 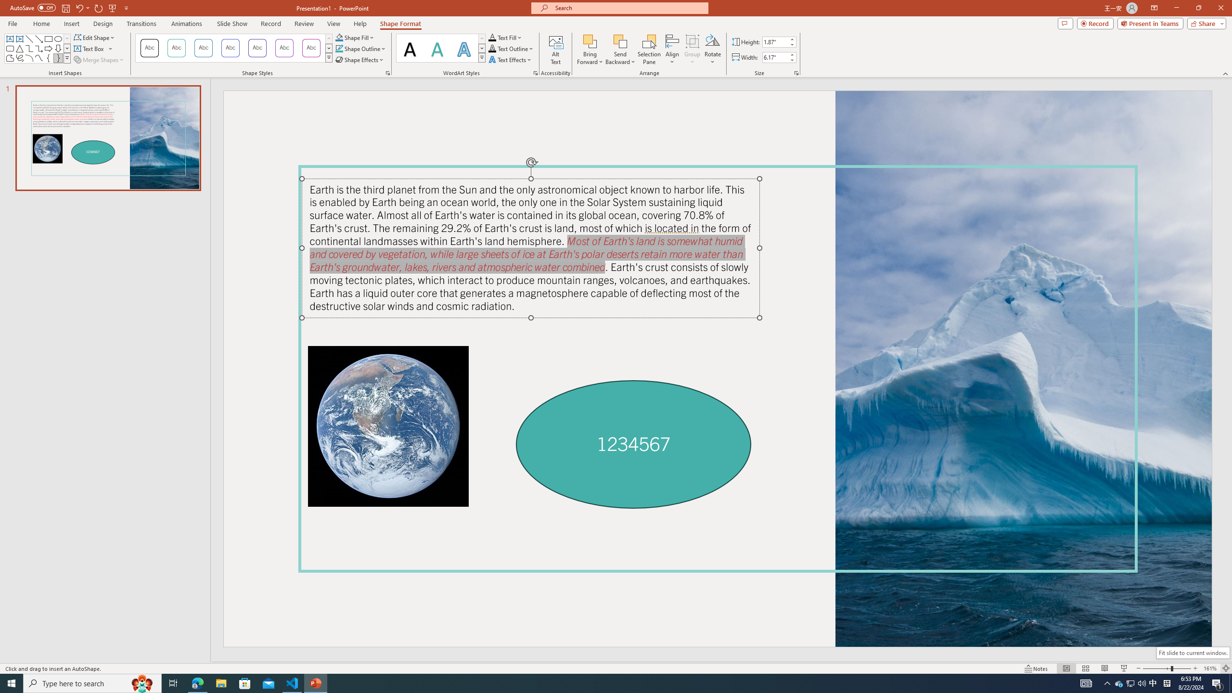 I want to click on Colored Outline - Purple, Accent 4, so click(x=257, y=48).